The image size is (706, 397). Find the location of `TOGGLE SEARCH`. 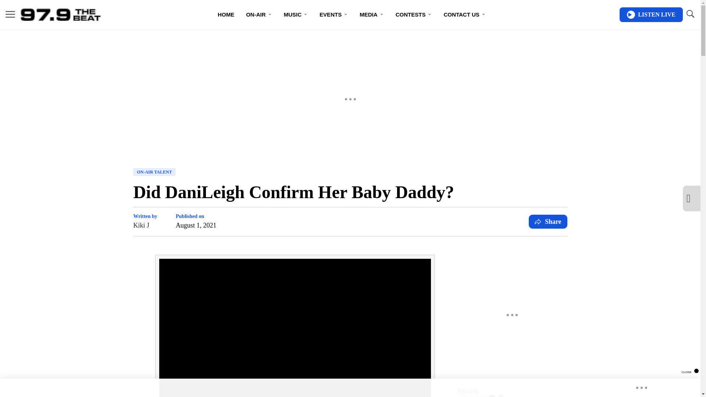

TOGGLE SEARCH is located at coordinates (690, 15).